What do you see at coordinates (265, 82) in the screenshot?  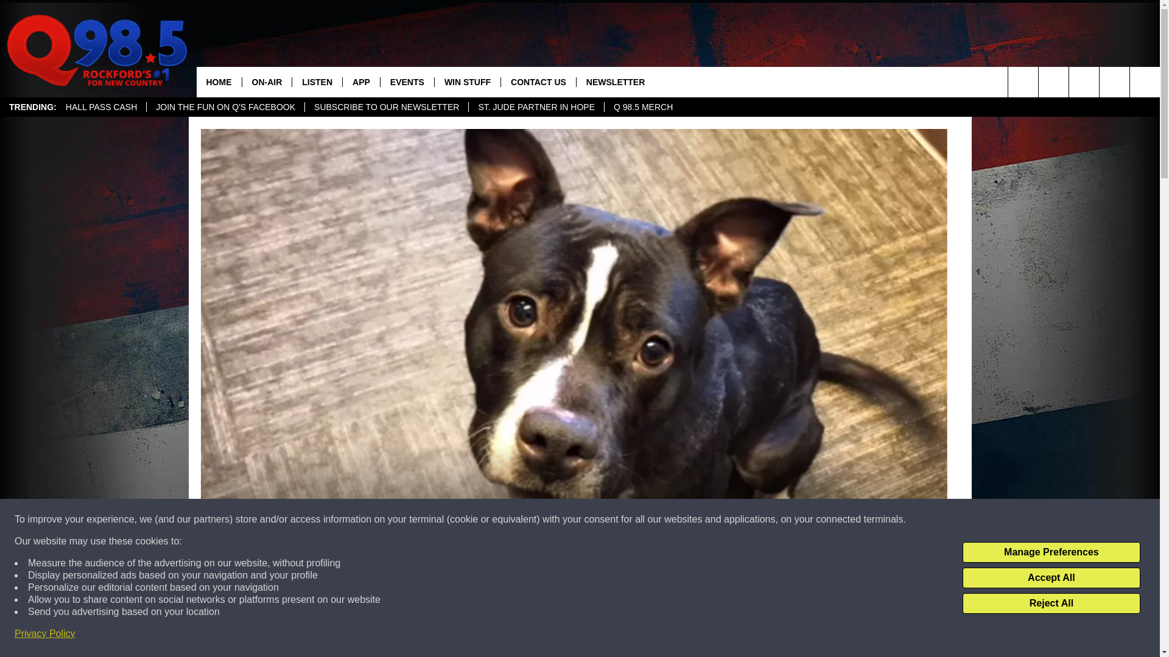 I see `ON-AIR` at bounding box center [265, 82].